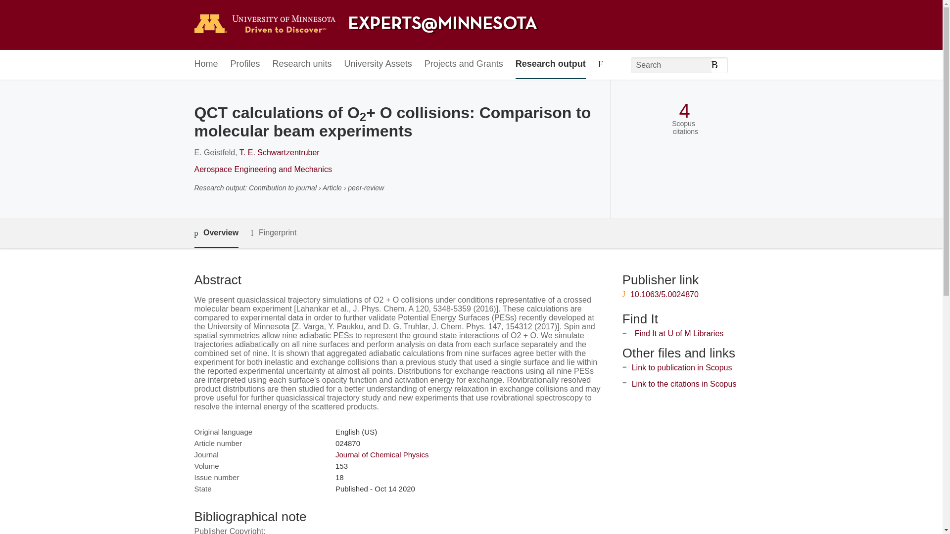 The image size is (950, 534). I want to click on Fingerprint, so click(273, 233).